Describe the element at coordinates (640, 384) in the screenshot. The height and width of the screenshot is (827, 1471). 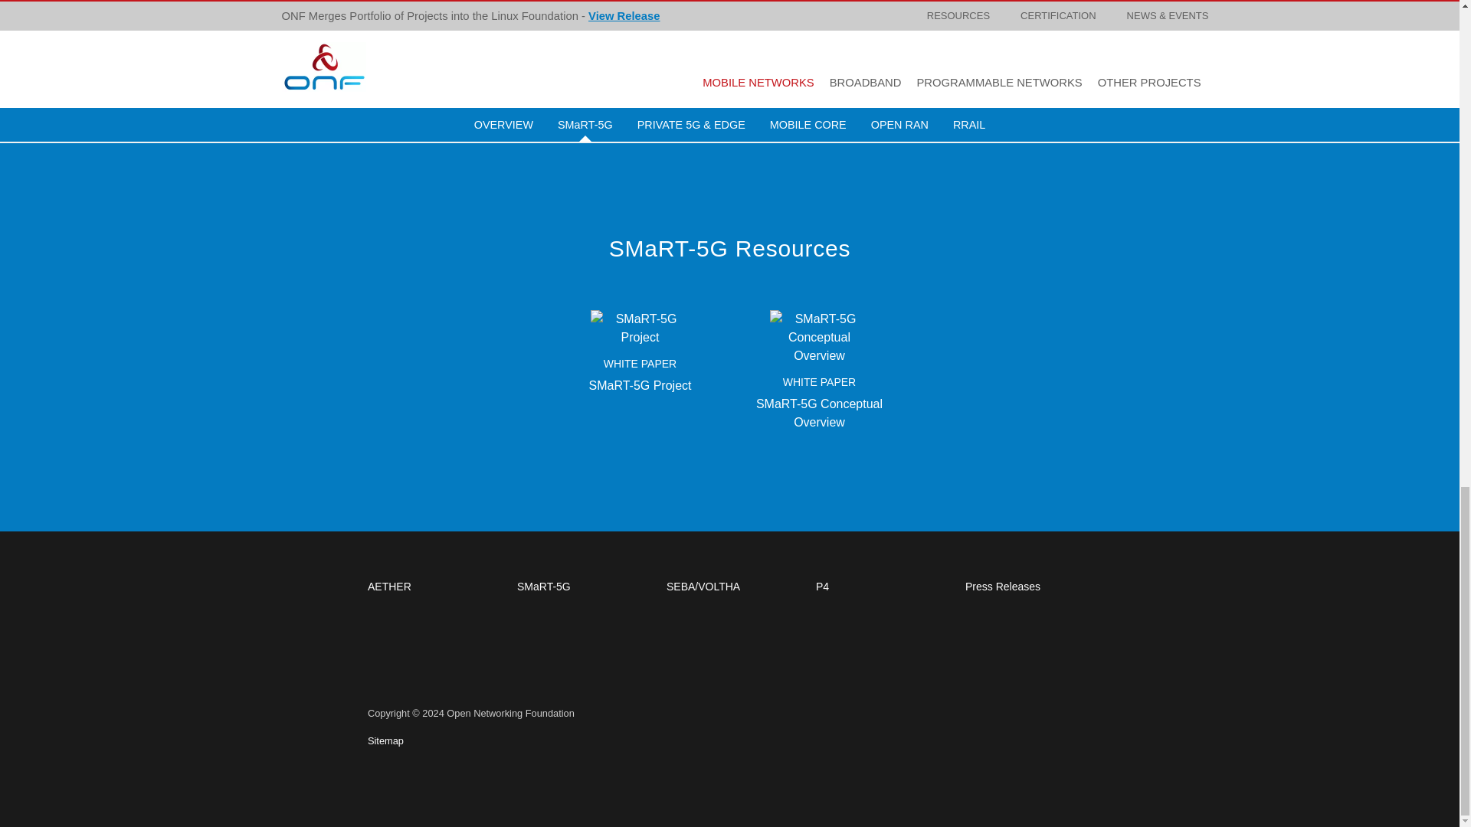
I see `SMaRT-5G Project` at that location.